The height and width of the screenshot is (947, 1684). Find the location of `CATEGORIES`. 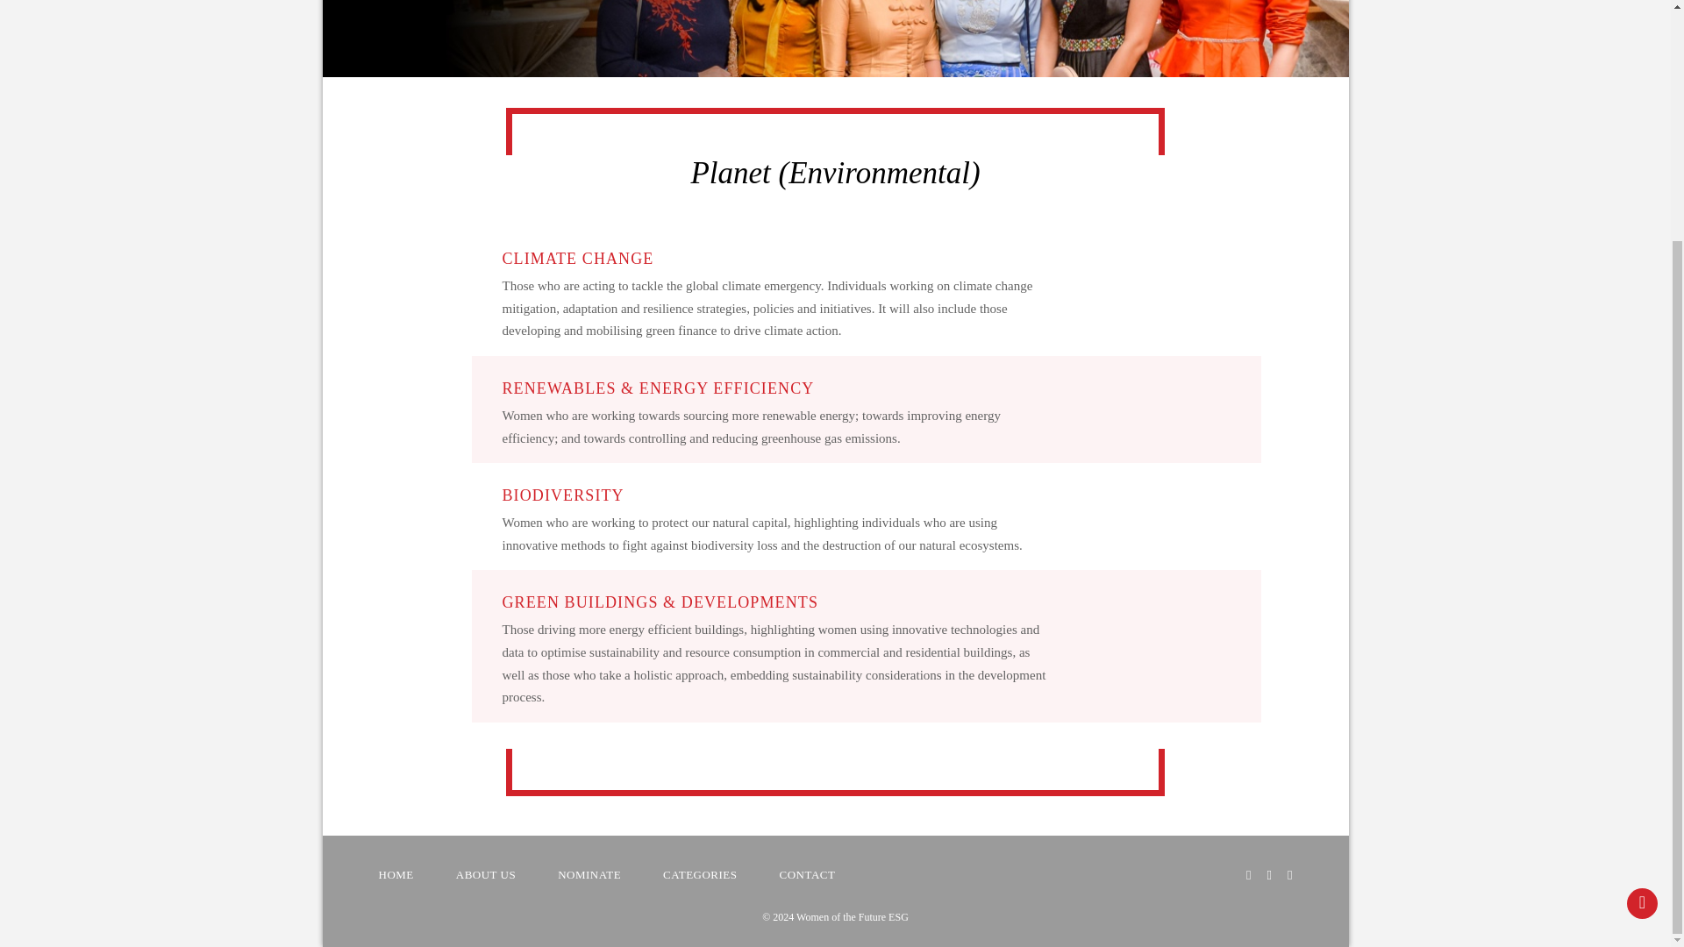

CATEGORIES is located at coordinates (700, 875).